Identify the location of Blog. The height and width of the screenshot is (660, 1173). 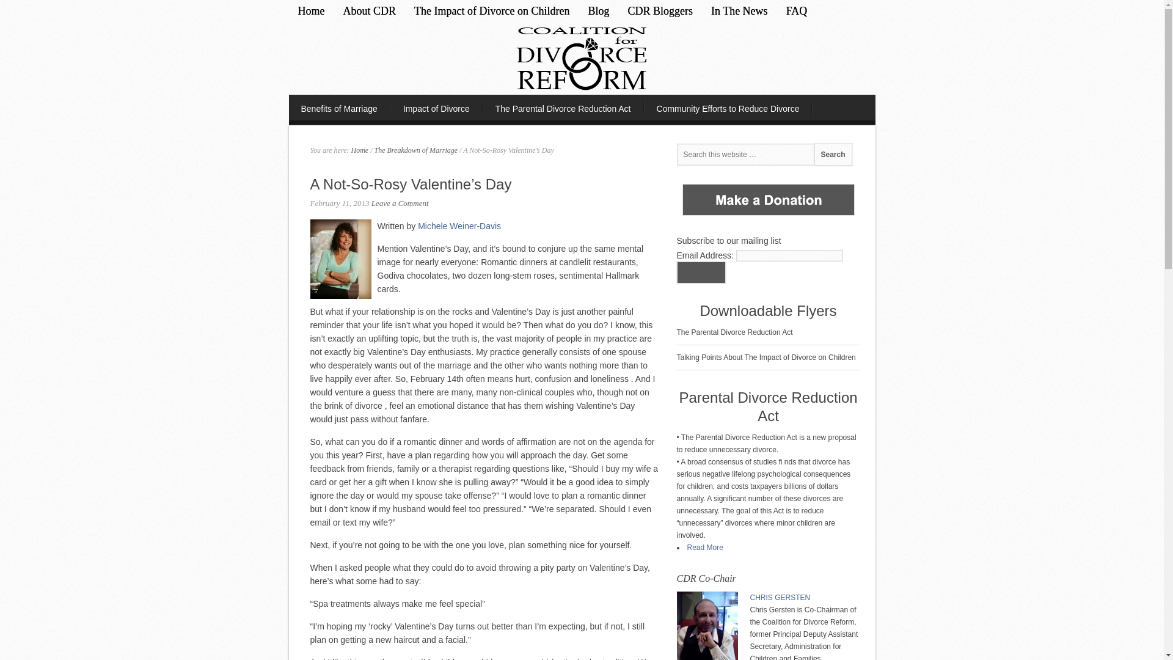
(597, 10).